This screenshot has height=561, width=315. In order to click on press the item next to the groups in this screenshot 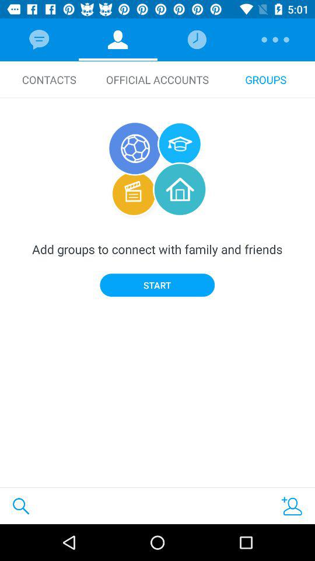, I will do `click(157, 79)`.